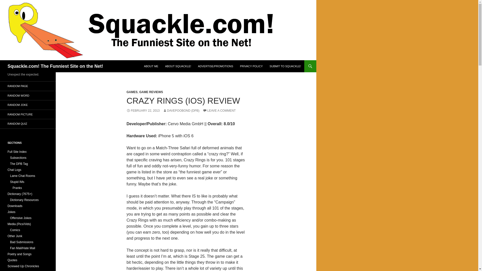  I want to click on Squackle.com! The Funniest Site on the Net!, so click(55, 66).